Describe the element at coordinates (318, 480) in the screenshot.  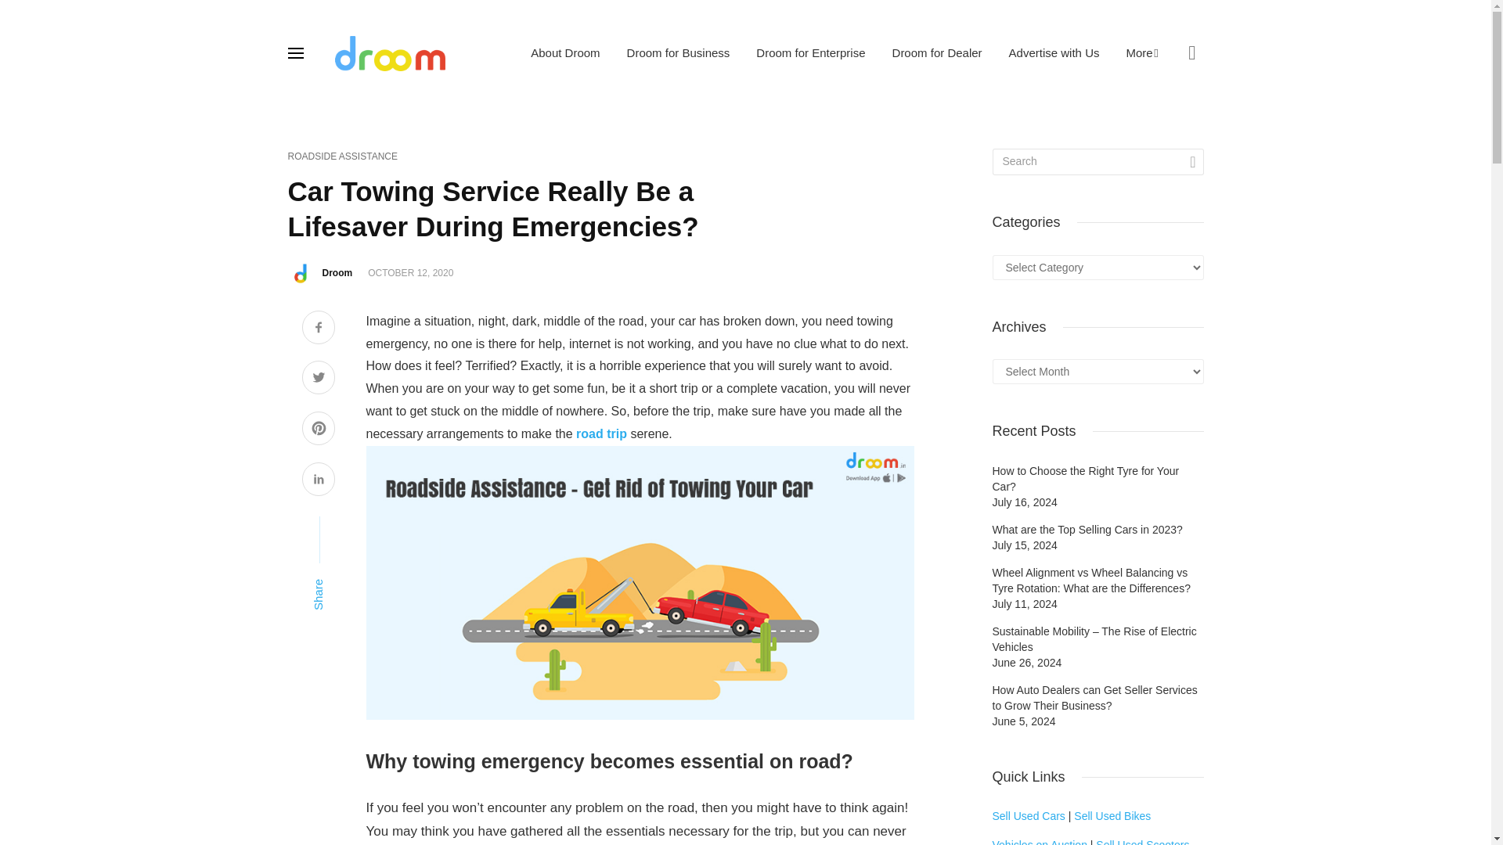
I see `Share on Linkedin` at that location.